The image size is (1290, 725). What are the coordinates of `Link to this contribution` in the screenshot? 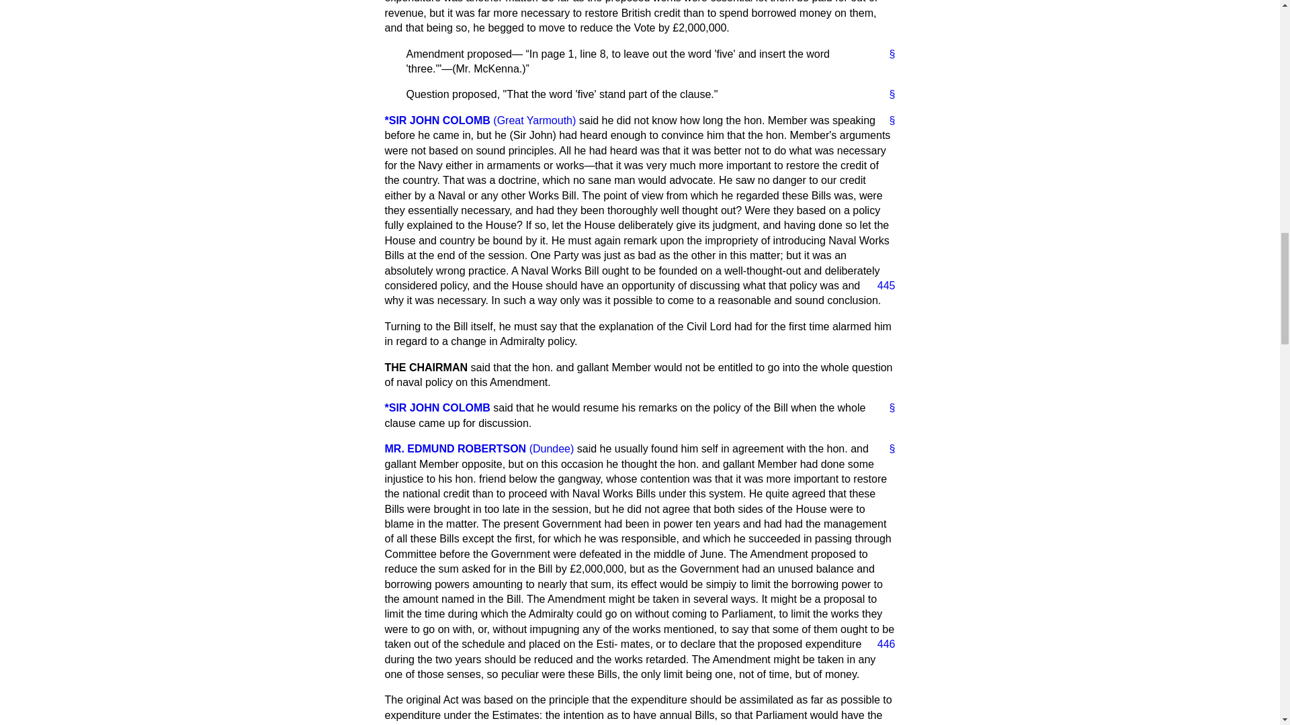 It's located at (887, 94).